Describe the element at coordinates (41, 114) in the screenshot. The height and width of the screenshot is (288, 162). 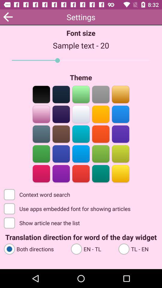
I see `select lilac coor` at that location.